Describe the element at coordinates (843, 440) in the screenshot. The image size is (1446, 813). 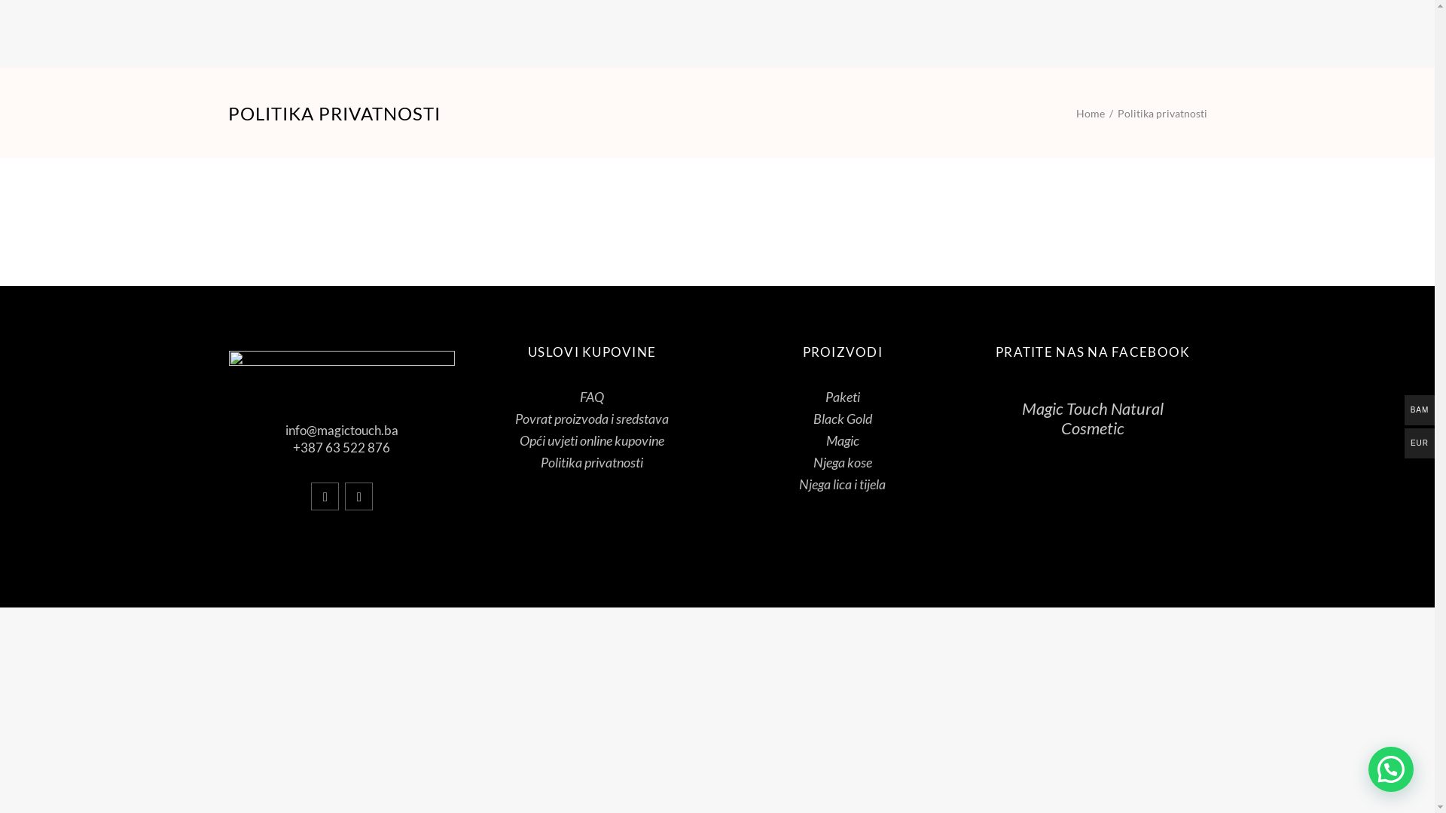
I see `Magic` at that location.